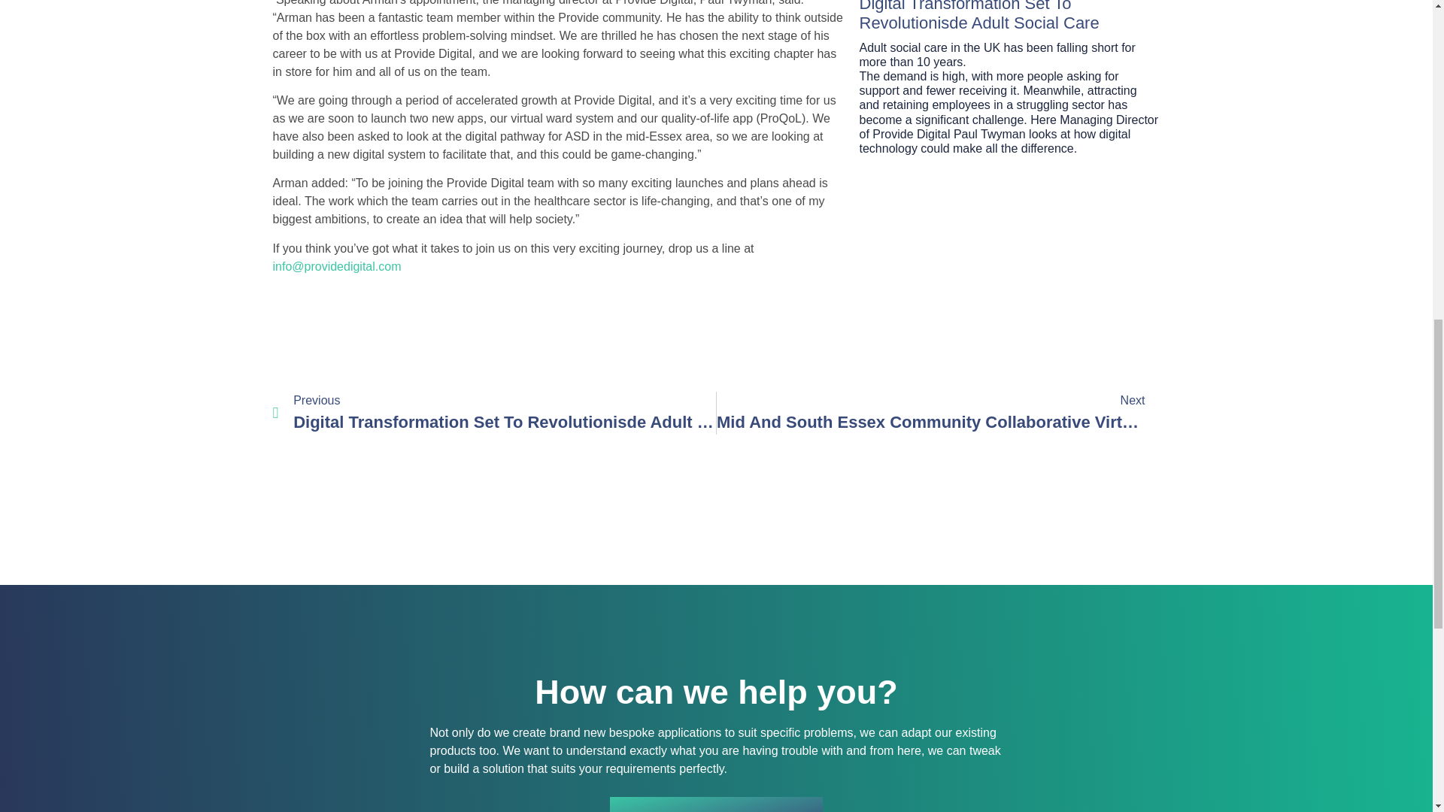 Image resolution: width=1444 pixels, height=812 pixels. What do you see at coordinates (716, 804) in the screenshot?
I see `BOOK A CONSULTATION` at bounding box center [716, 804].